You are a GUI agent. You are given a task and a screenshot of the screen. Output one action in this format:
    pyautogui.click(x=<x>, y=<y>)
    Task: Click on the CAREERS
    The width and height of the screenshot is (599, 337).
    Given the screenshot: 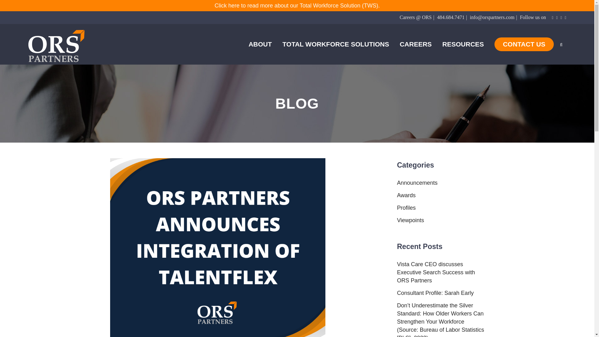 What is the action you would take?
    pyautogui.click(x=416, y=44)
    